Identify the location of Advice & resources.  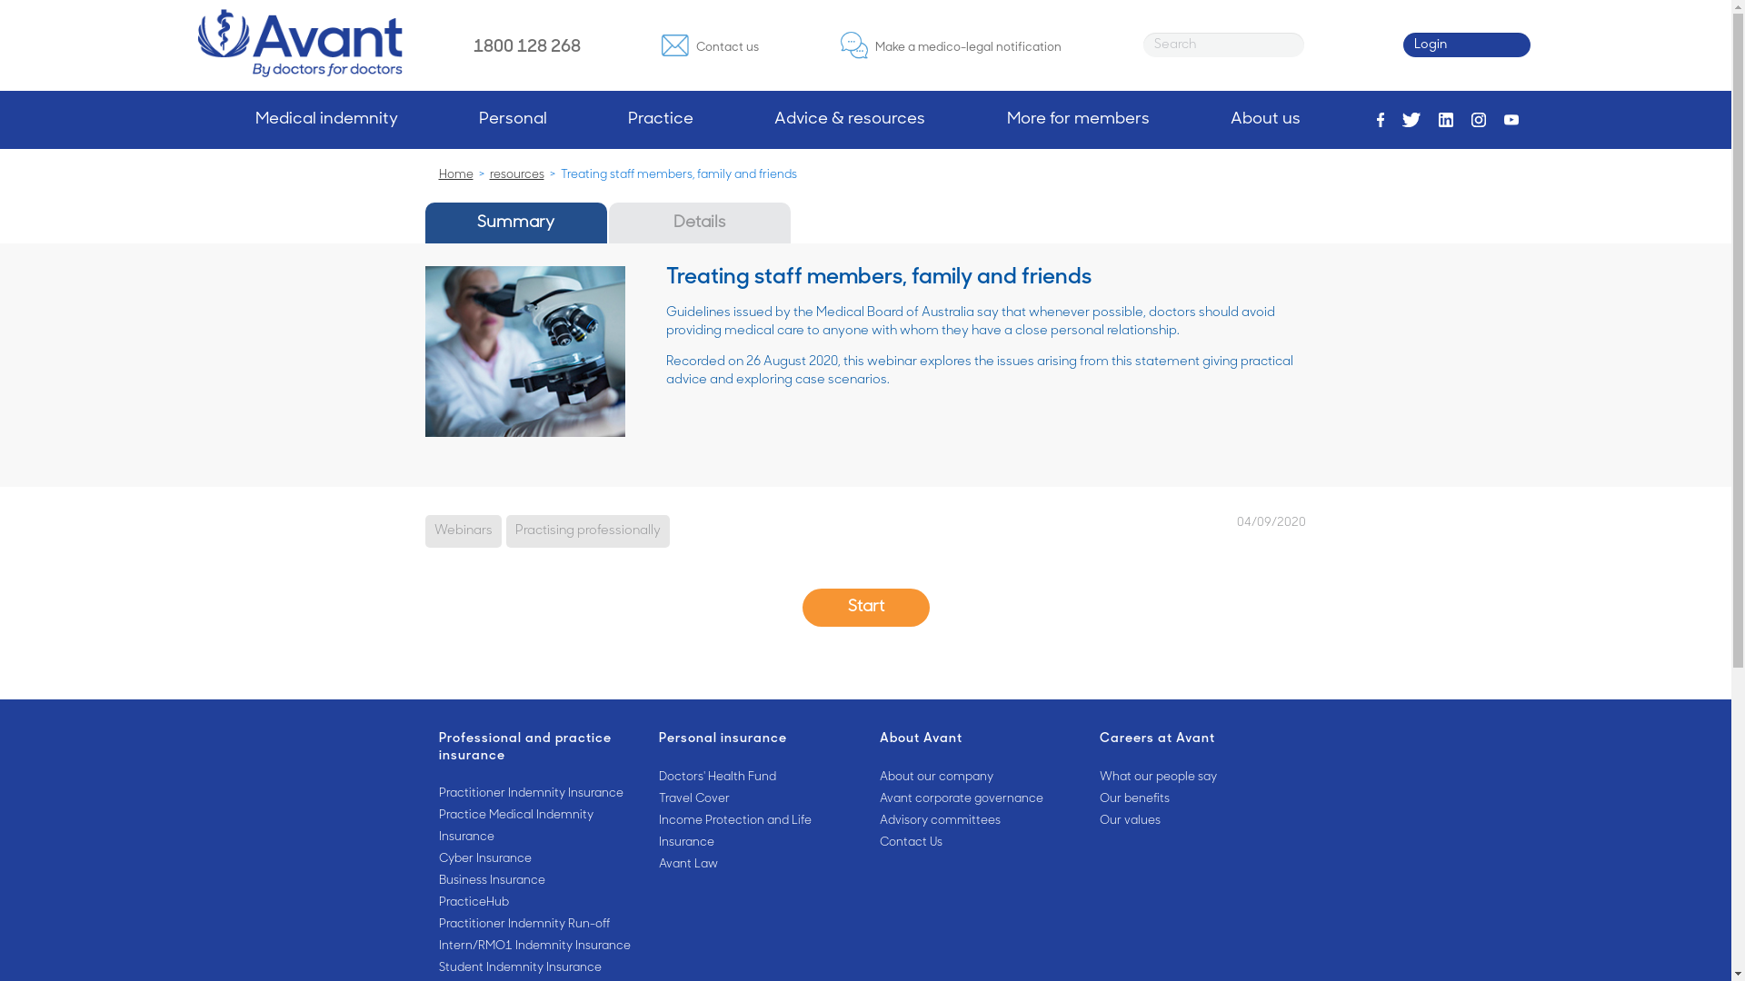
(850, 120).